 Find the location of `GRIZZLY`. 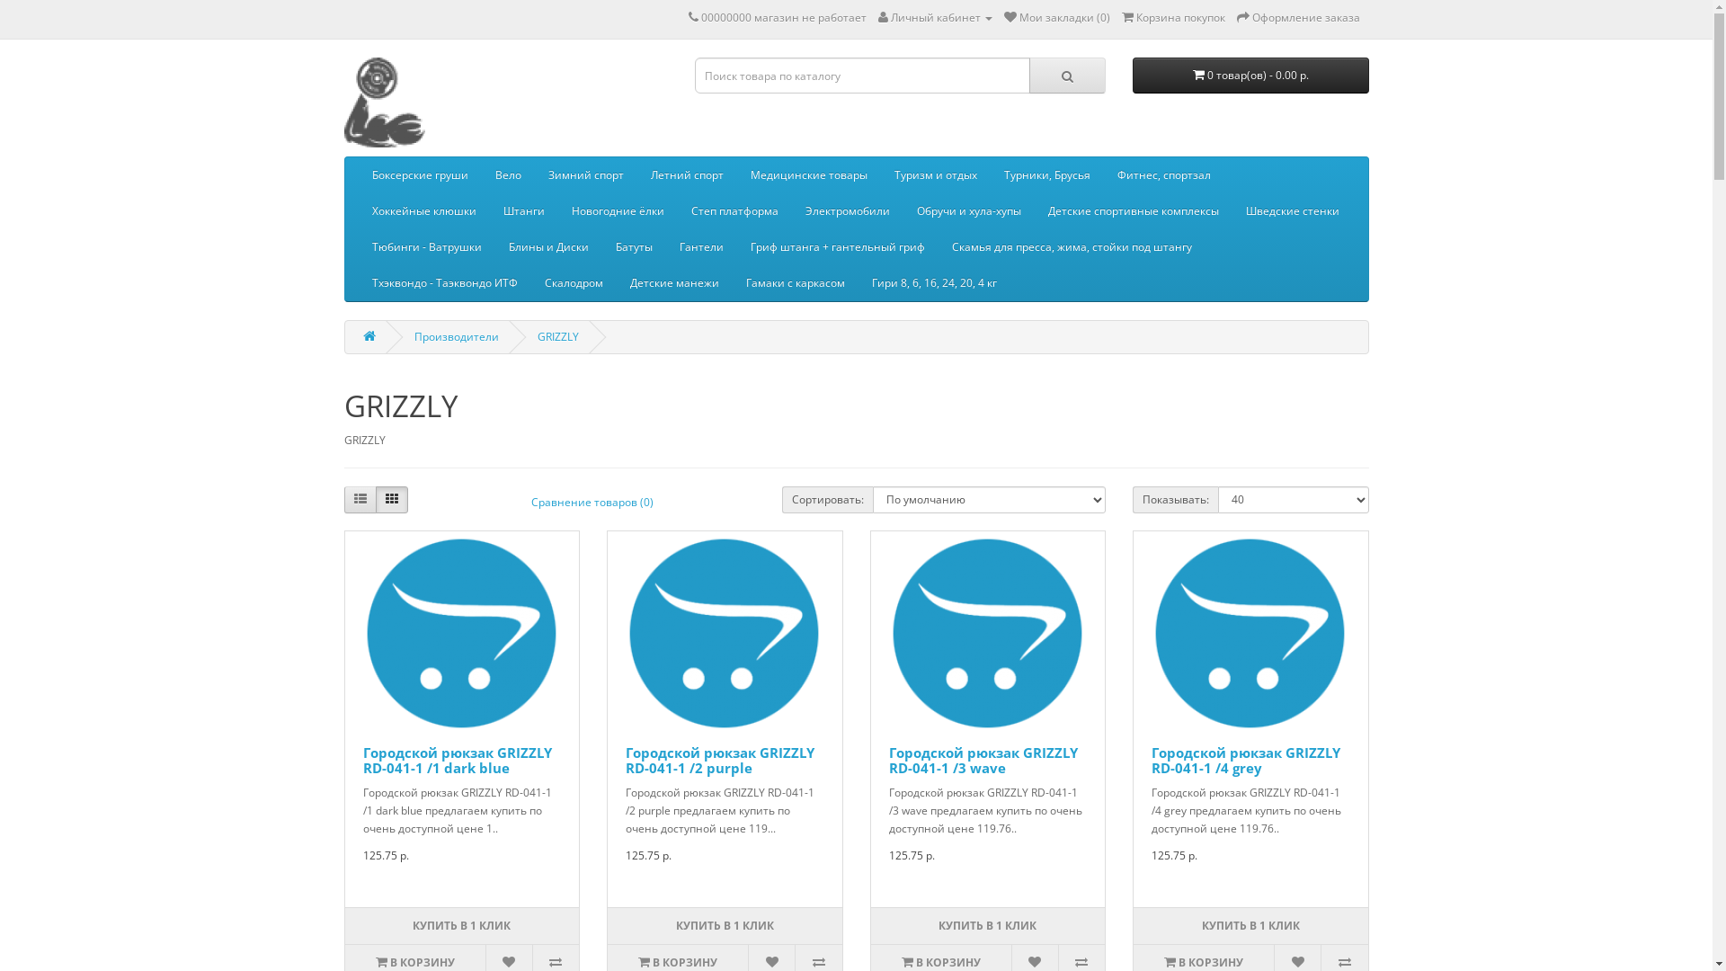

GRIZZLY is located at coordinates (558, 336).